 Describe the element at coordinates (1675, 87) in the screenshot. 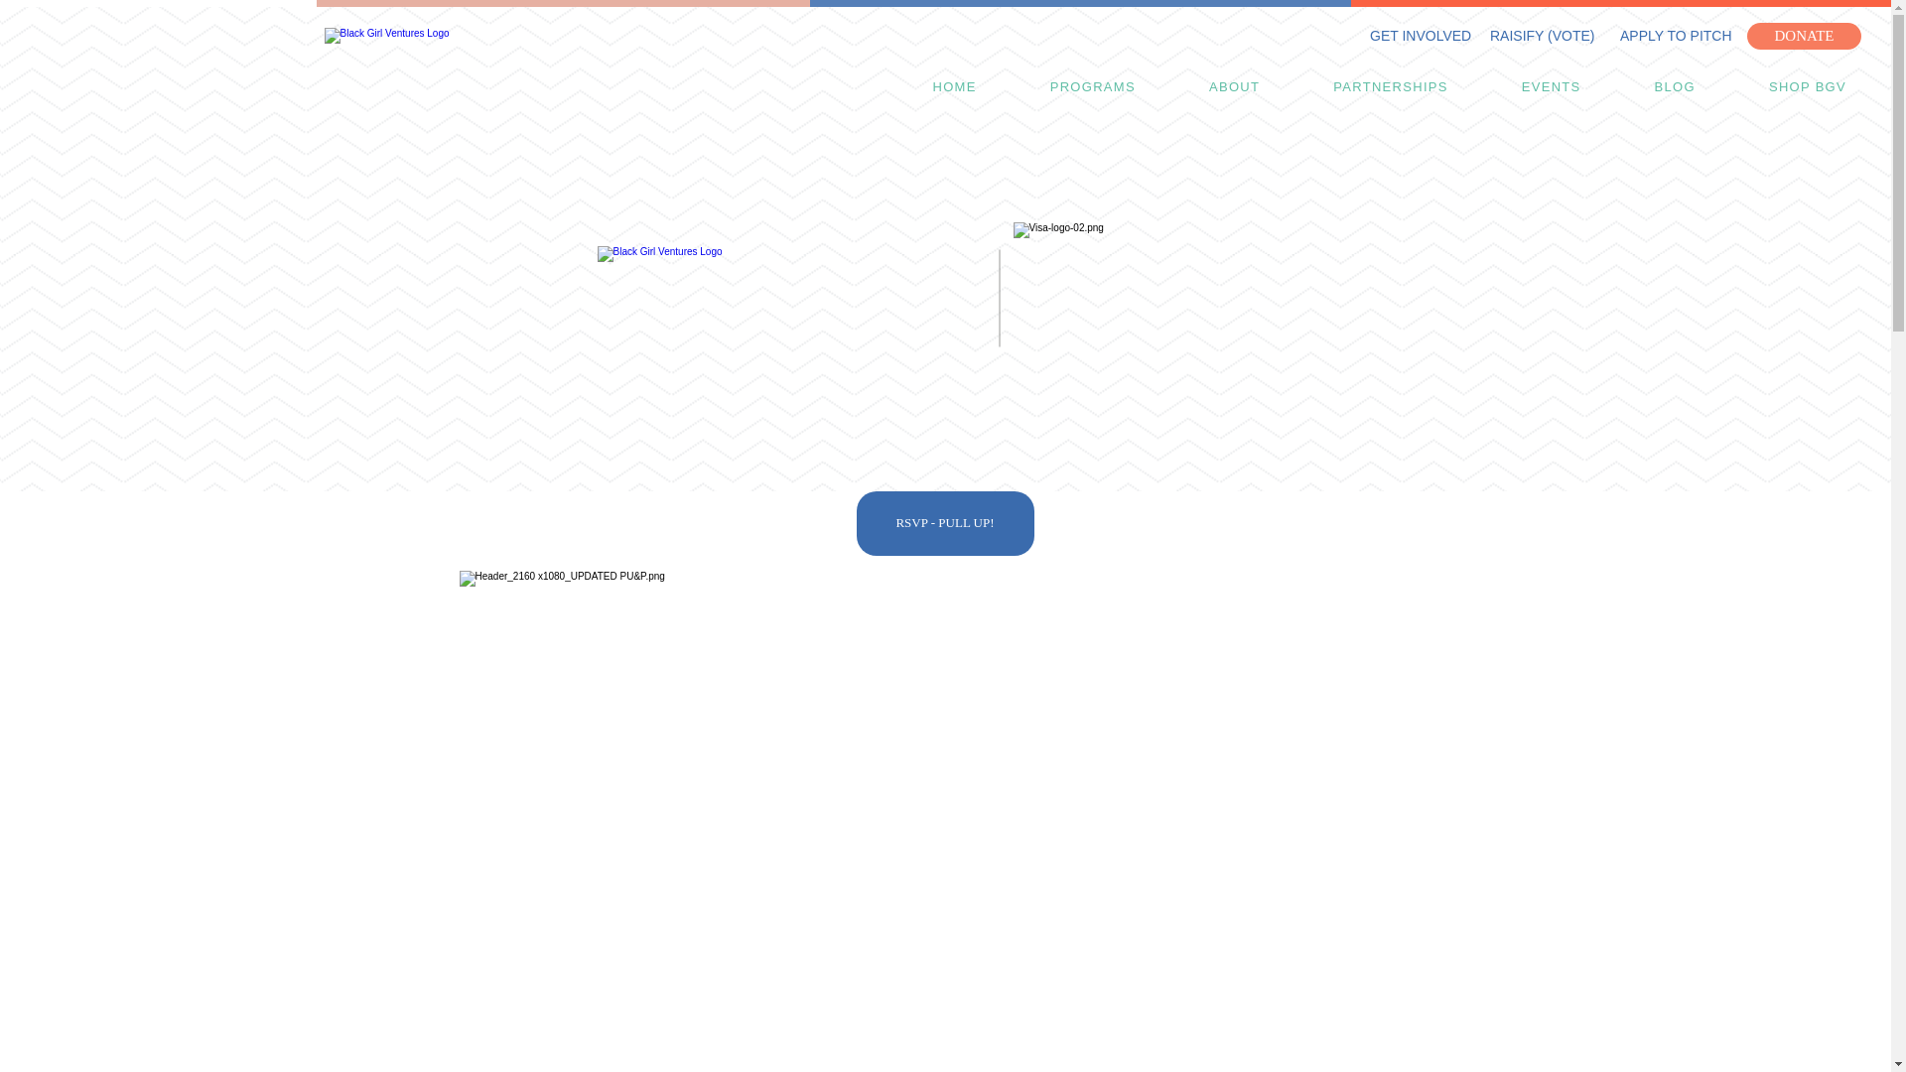

I see `BLOG` at that location.